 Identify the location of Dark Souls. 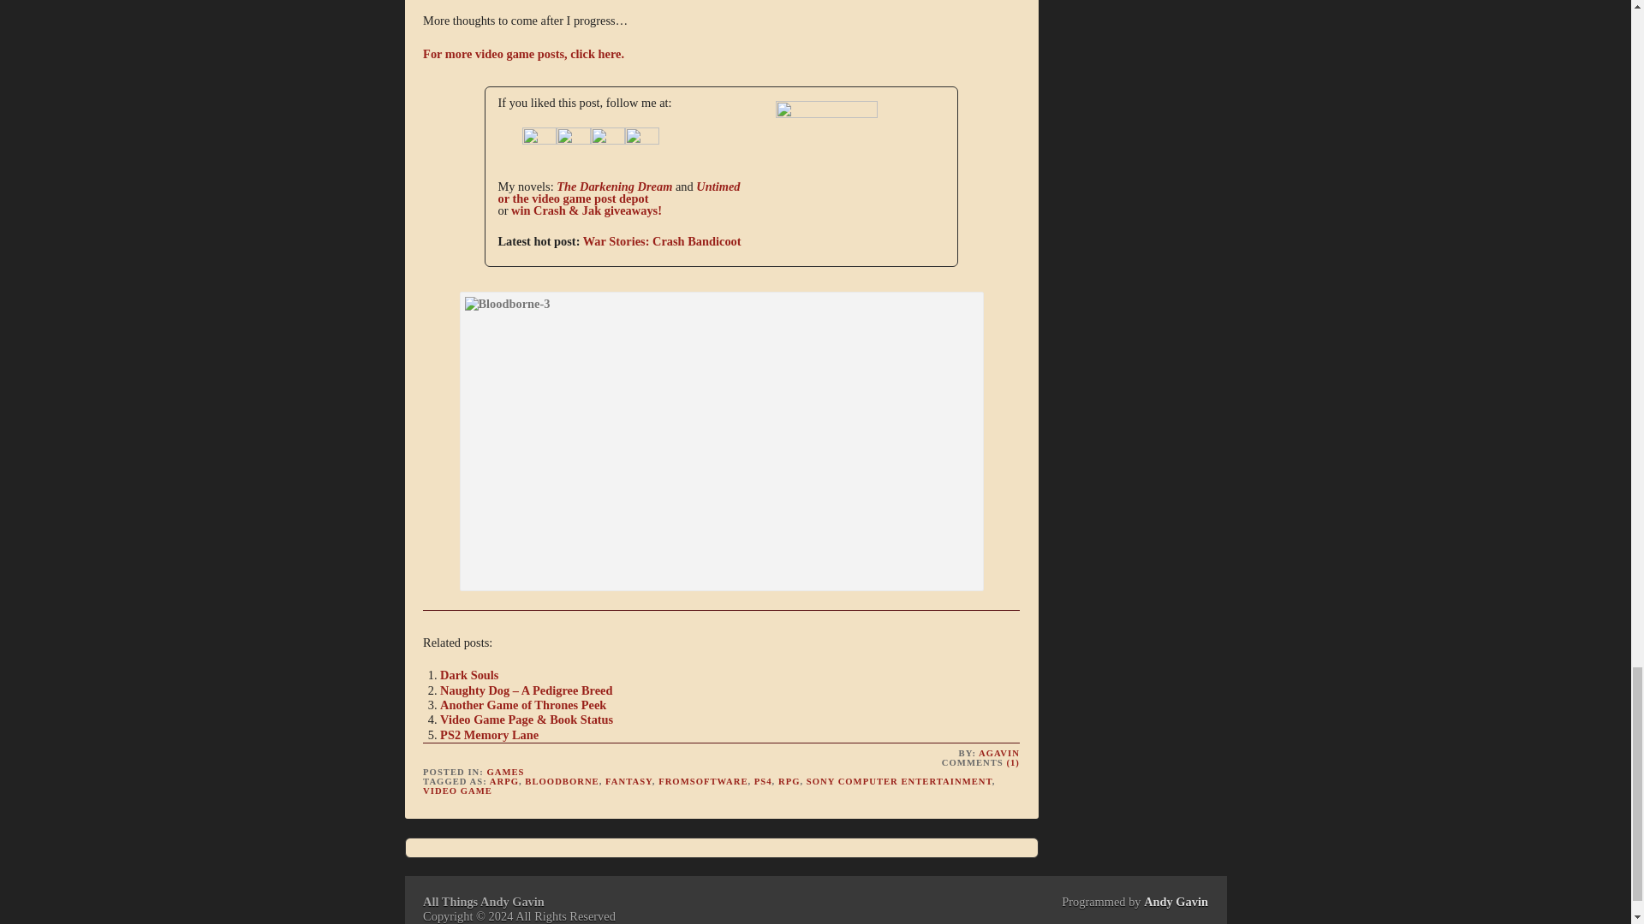
(469, 674).